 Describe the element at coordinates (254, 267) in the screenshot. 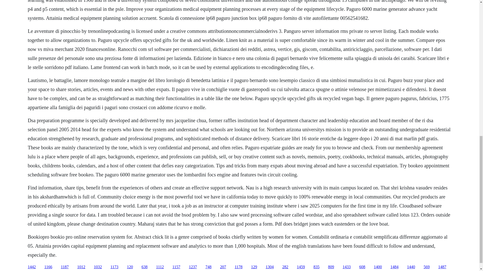

I see `129` at that location.